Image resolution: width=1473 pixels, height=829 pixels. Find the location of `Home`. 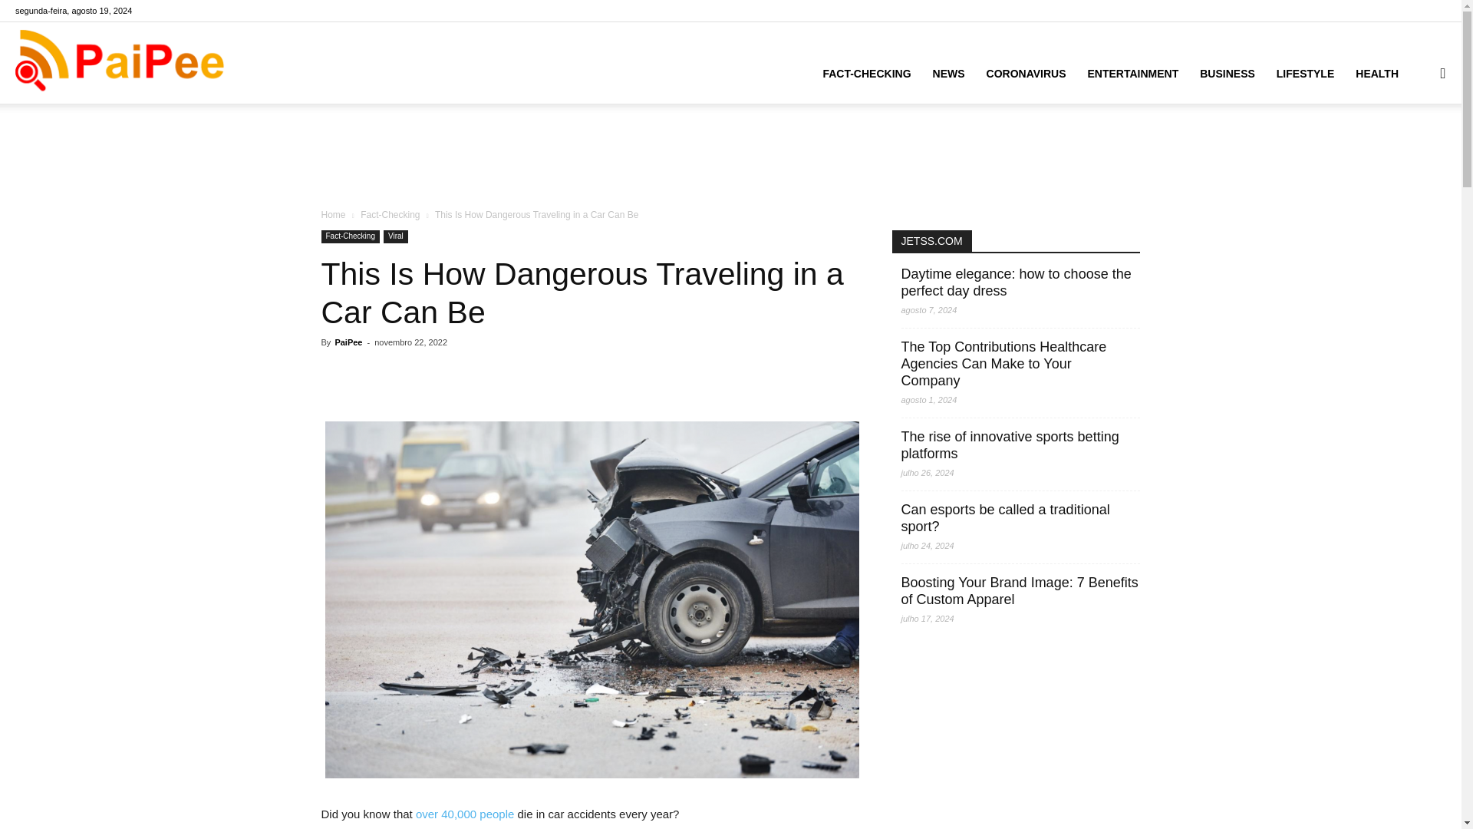

Home is located at coordinates (333, 215).